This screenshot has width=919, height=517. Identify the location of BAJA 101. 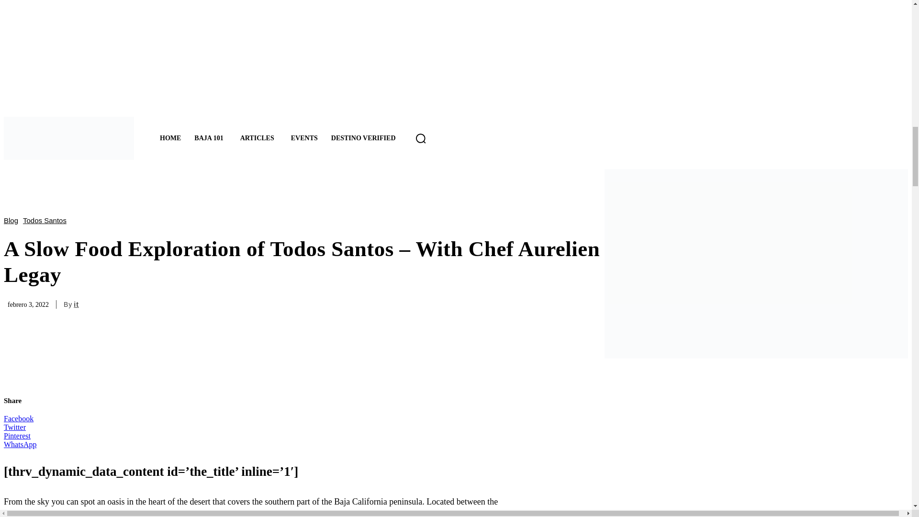
(210, 139).